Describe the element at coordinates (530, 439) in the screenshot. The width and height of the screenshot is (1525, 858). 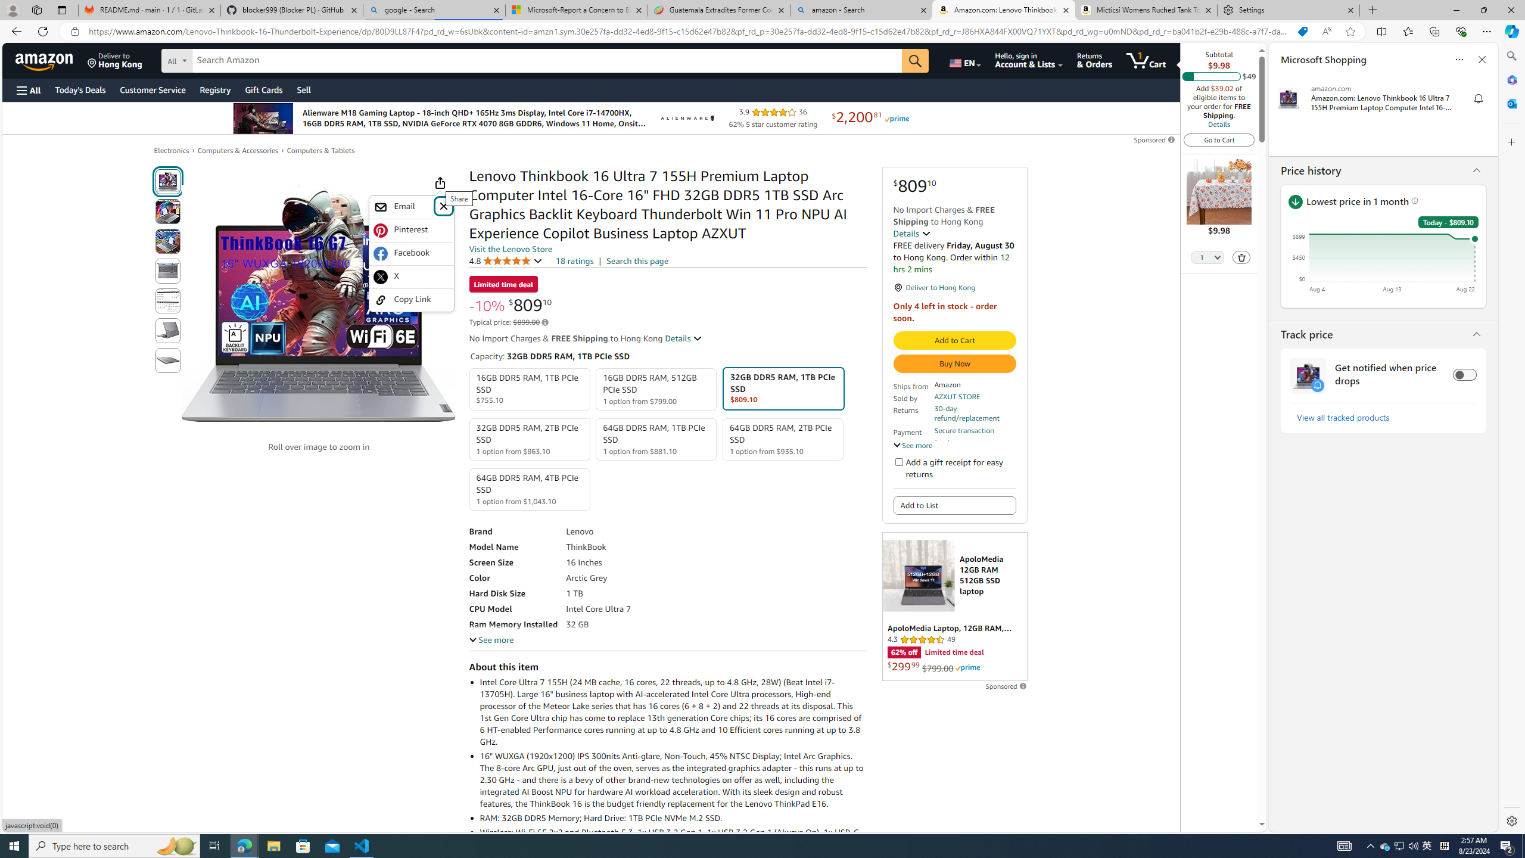
I see `32GB DDR5 RAM, 2TB PCIe SSD 1 option from $863.10` at that location.